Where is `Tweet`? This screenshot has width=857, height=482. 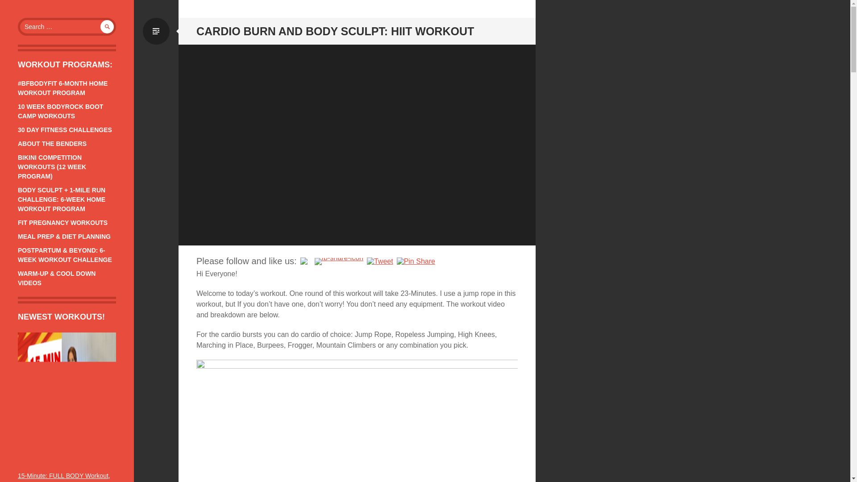
Tweet is located at coordinates (380, 262).